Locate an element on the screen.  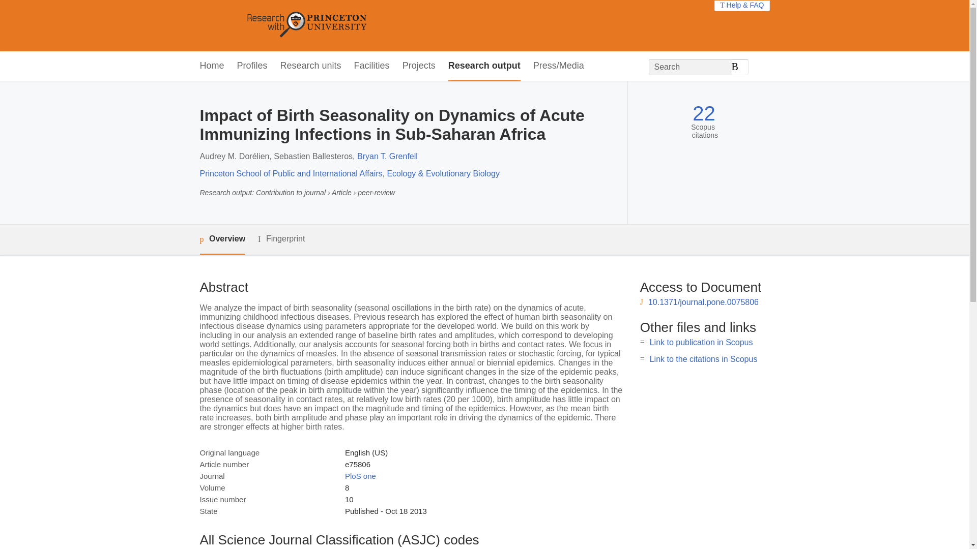
22 is located at coordinates (704, 113).